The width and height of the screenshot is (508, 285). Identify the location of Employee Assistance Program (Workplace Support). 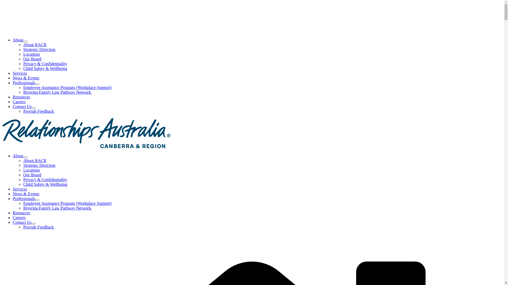
(67, 88).